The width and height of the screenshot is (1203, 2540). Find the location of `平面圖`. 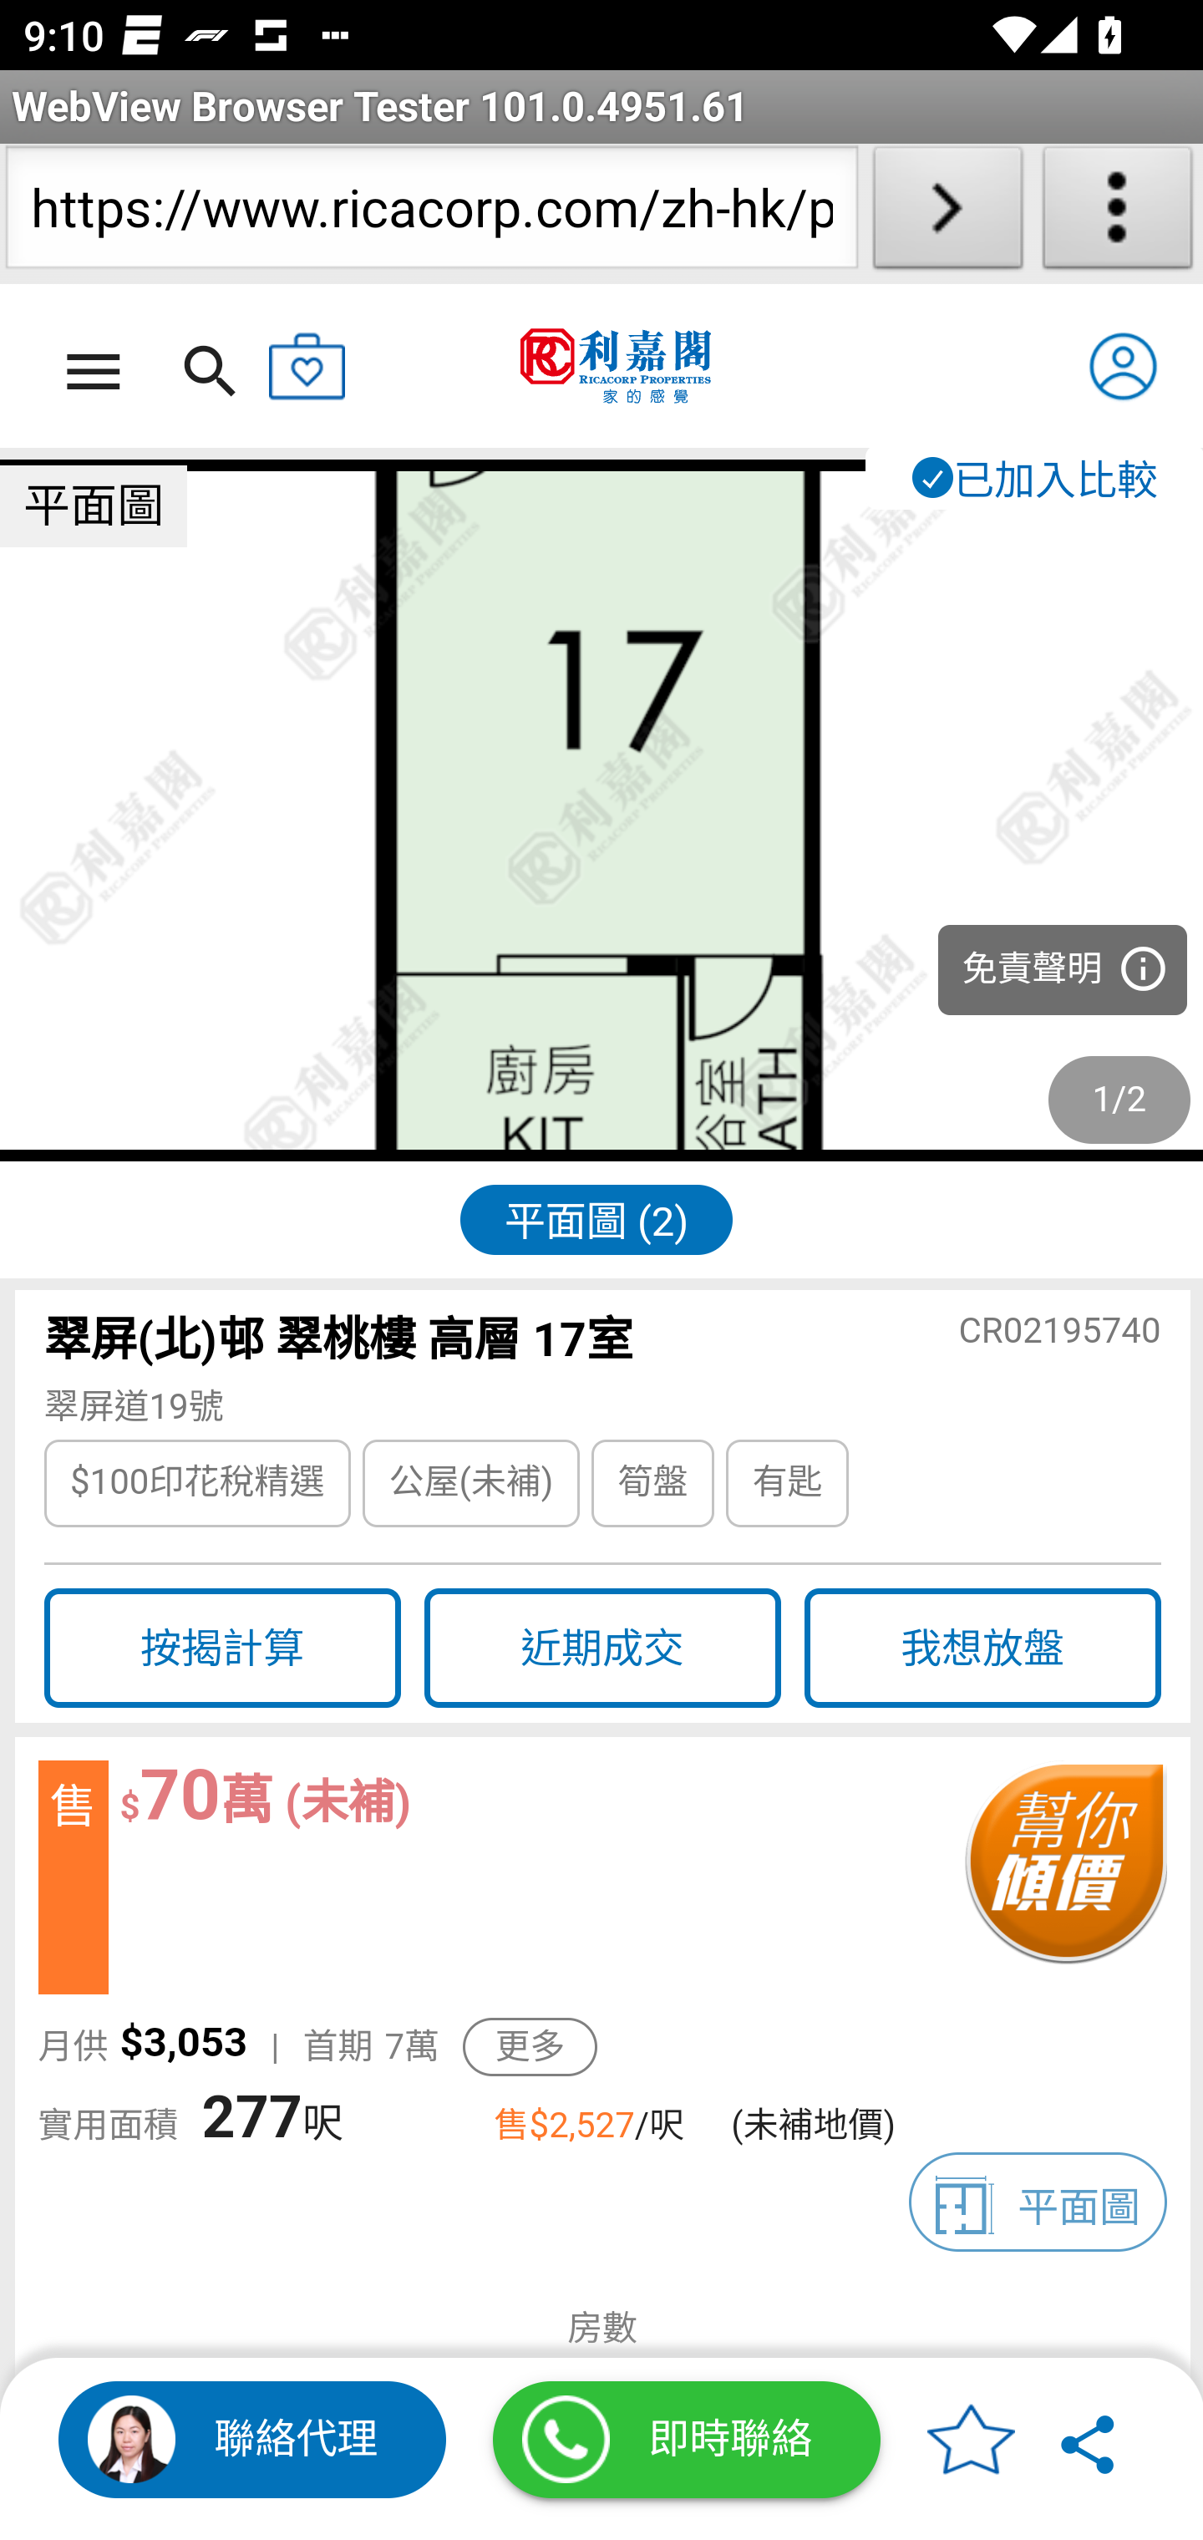

平面圖 is located at coordinates (1038, 2202).